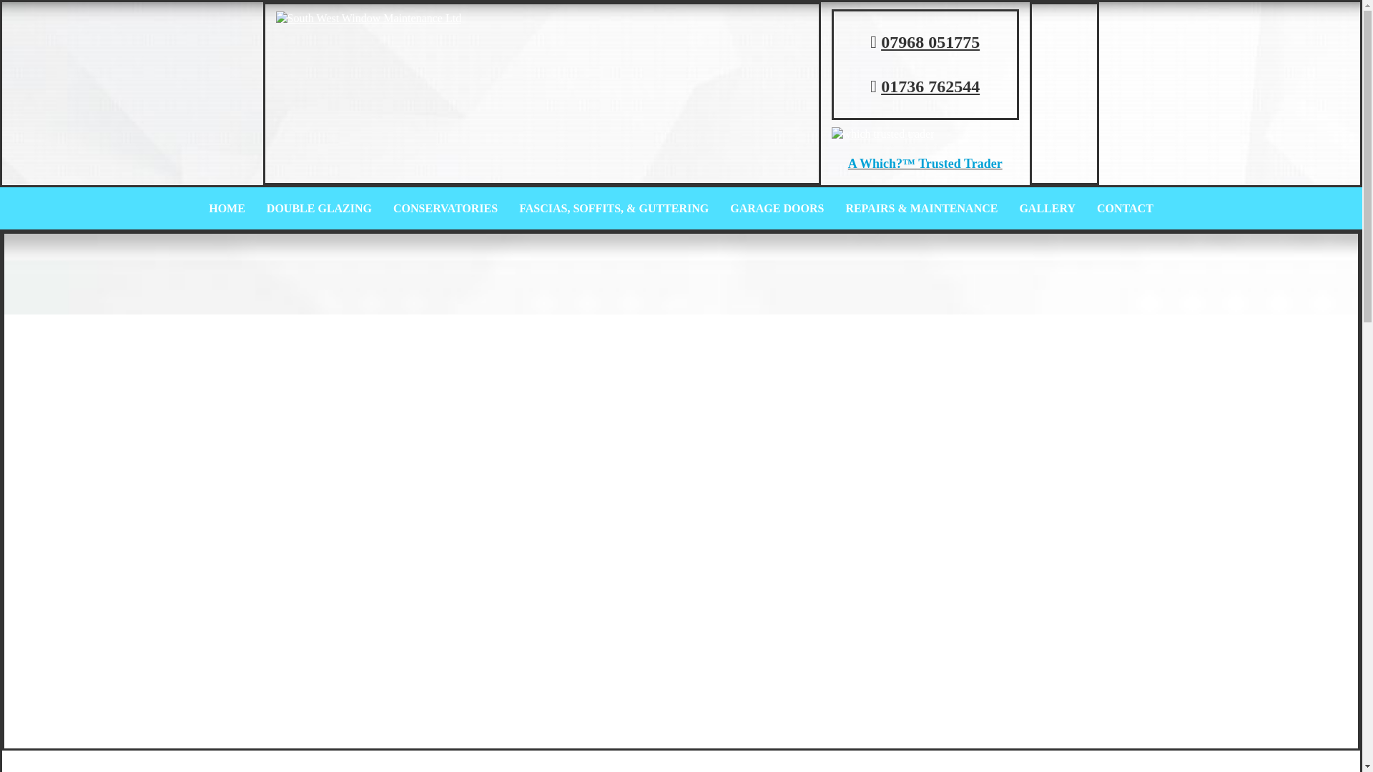 This screenshot has height=772, width=1373. I want to click on 07968 051775, so click(930, 42).